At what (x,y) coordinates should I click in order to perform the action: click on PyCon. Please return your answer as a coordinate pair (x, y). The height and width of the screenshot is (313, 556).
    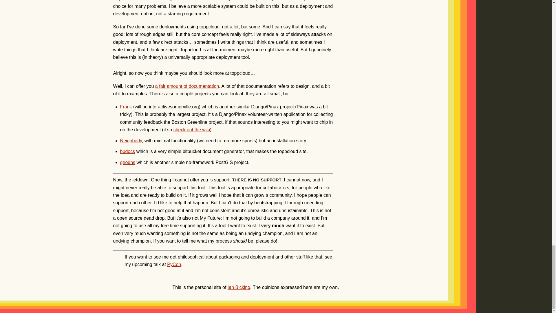
    Looking at the image, I should click on (174, 264).